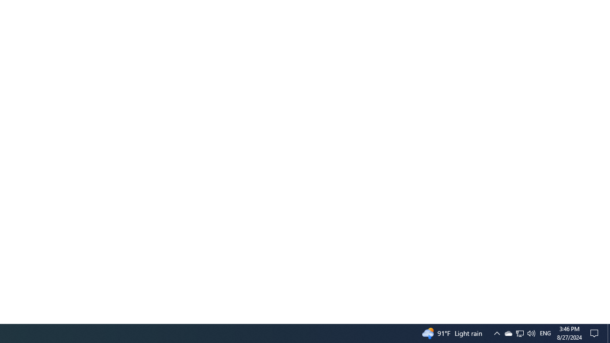 This screenshot has width=610, height=343. Describe the element at coordinates (508, 333) in the screenshot. I see `Notification Chevron` at that location.